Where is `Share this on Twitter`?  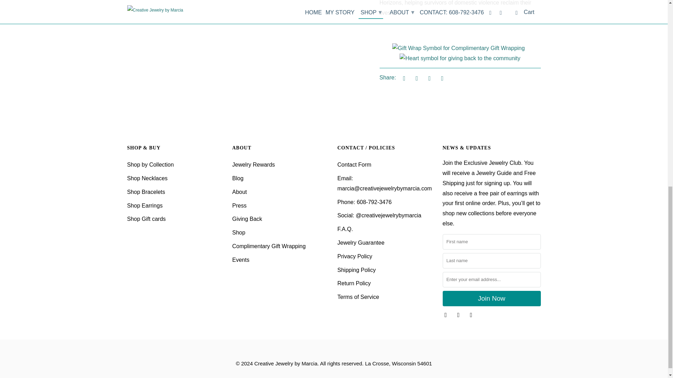
Share this on Twitter is located at coordinates (403, 78).